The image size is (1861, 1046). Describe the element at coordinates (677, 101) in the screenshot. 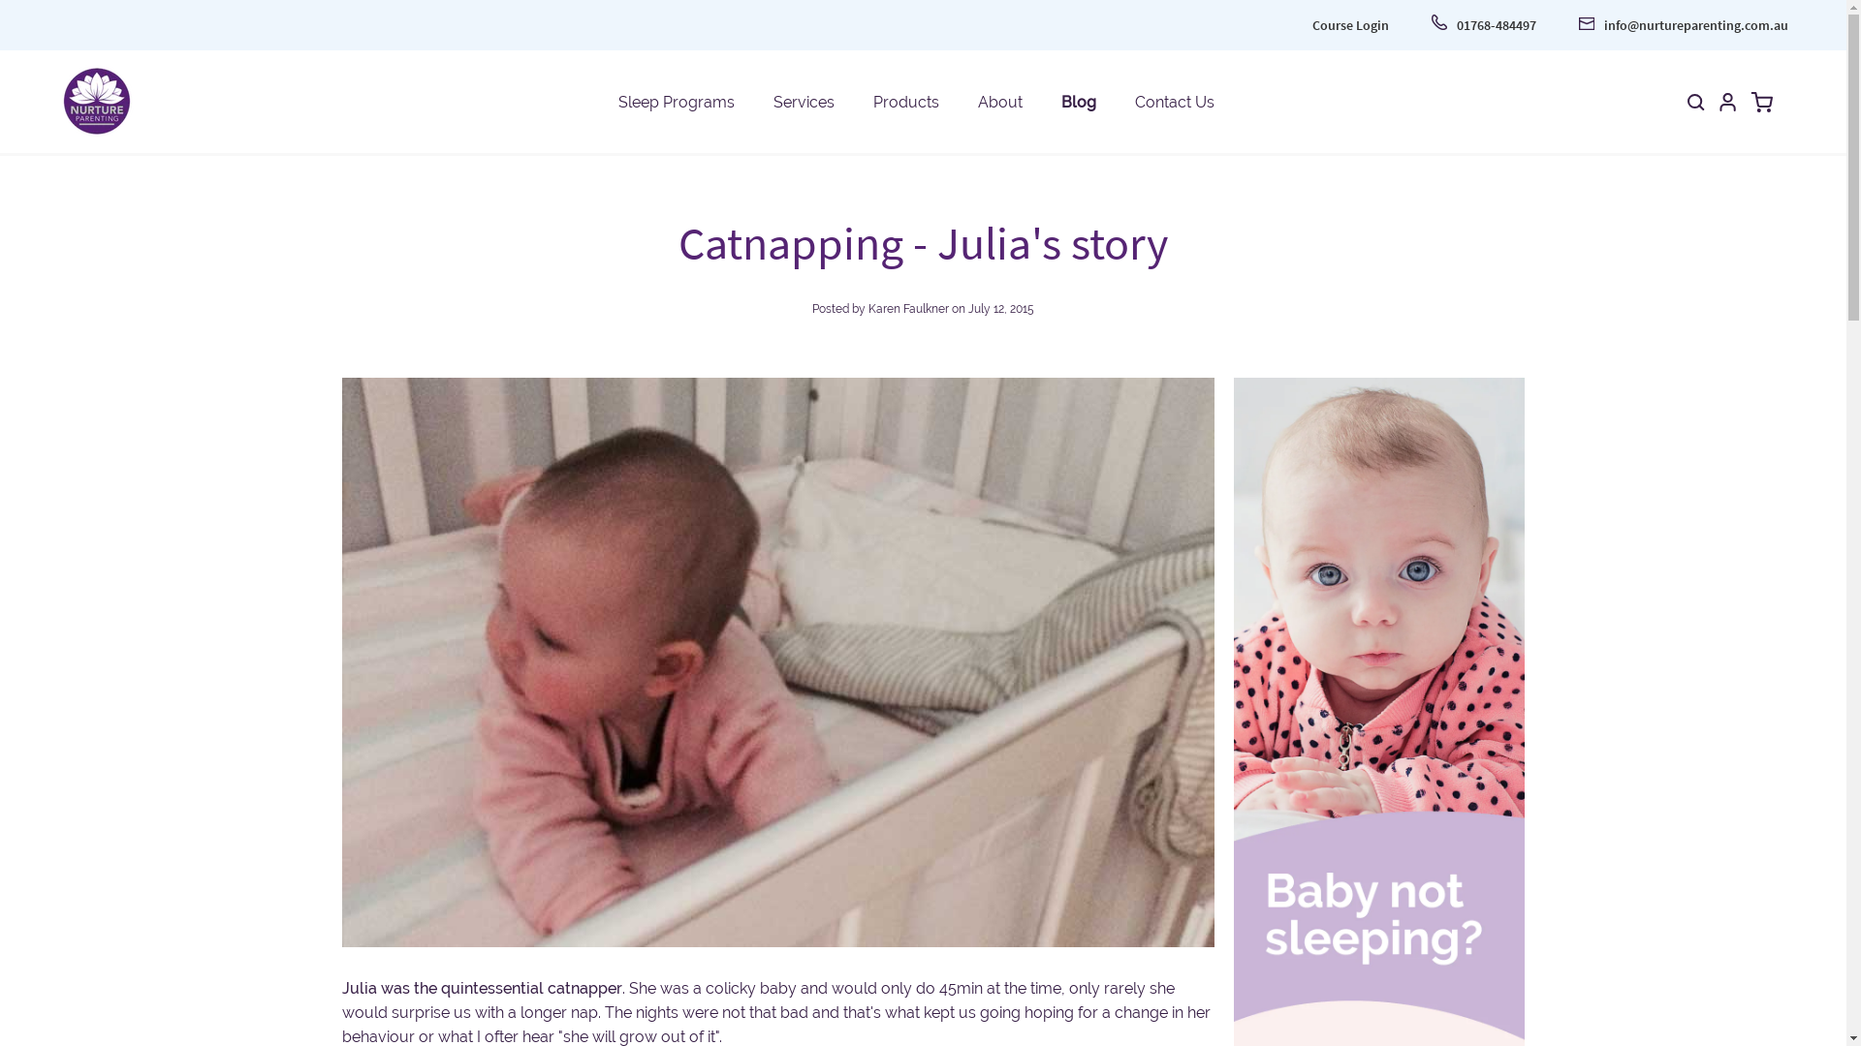

I see `Sleep Programs` at that location.